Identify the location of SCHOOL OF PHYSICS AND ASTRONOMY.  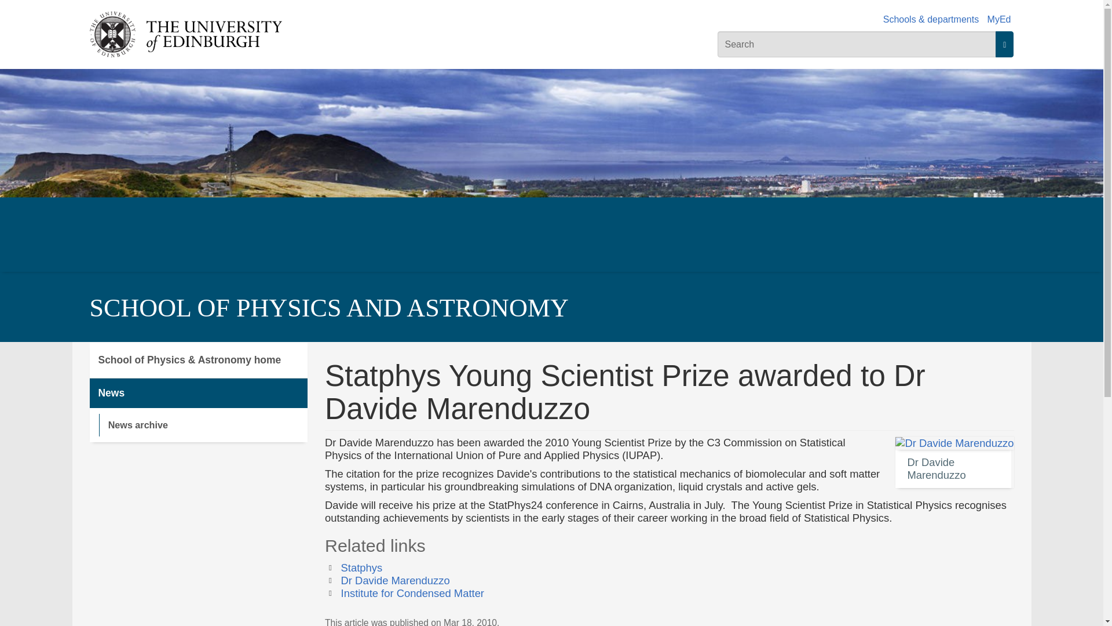
(328, 308).